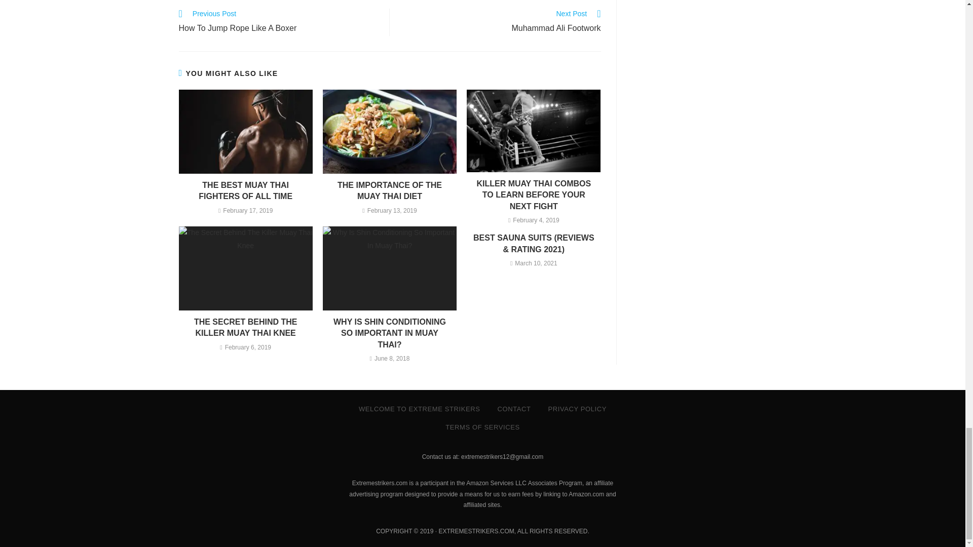 Image resolution: width=973 pixels, height=547 pixels. What do you see at coordinates (577, 409) in the screenshot?
I see `THE IMPORTANCE OF THE MUAY THAI DIET` at bounding box center [577, 409].